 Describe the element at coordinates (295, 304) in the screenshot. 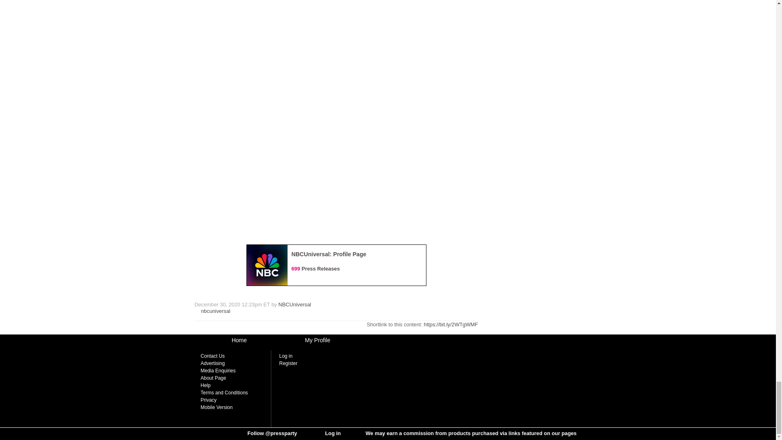

I see `NBCUniversal` at that location.